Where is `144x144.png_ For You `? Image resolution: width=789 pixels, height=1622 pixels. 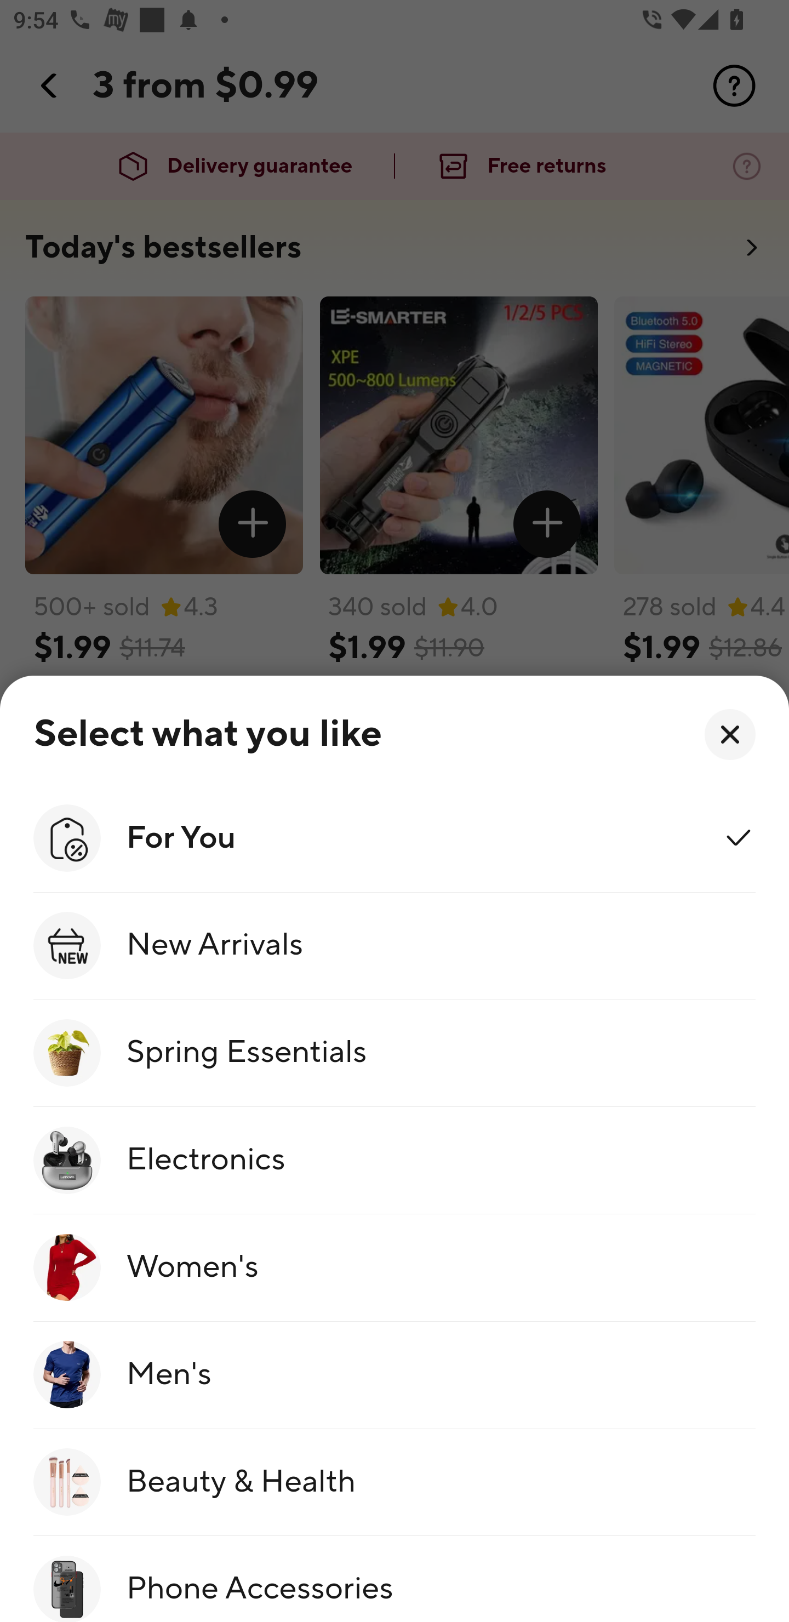 144x144.png_ For You  is located at coordinates (395, 837).